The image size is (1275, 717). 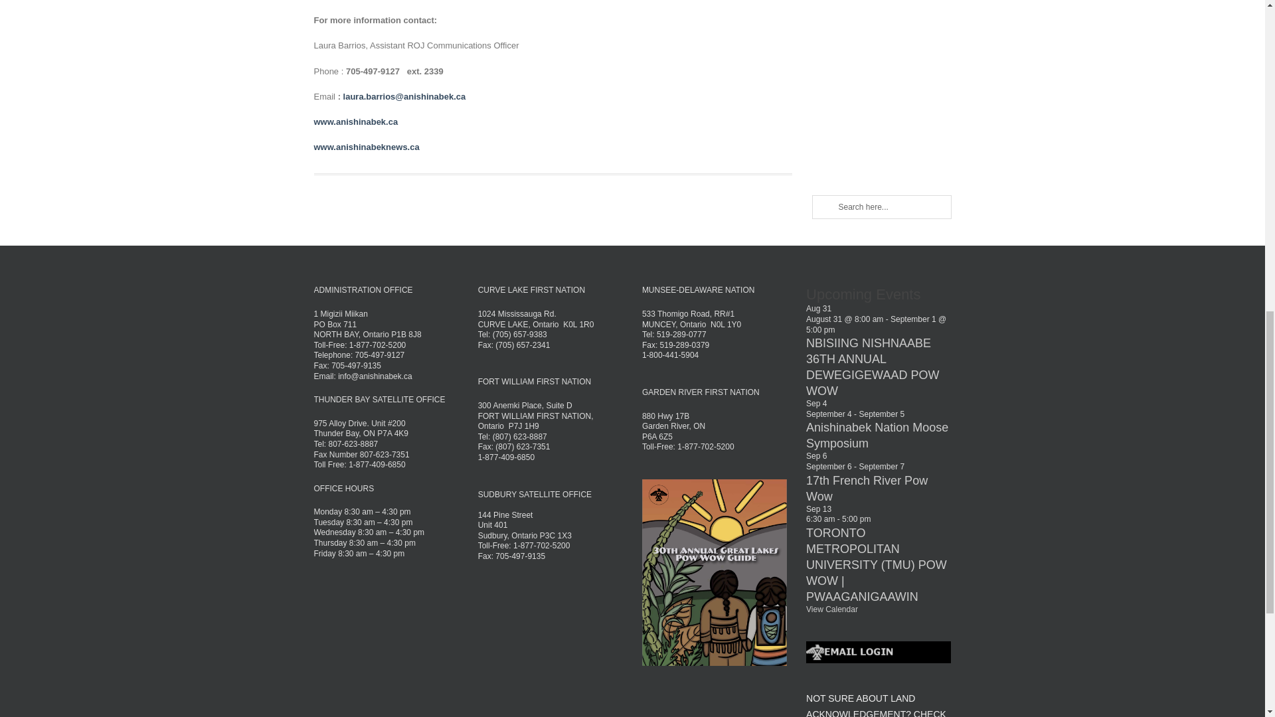 I want to click on Search here..., so click(x=881, y=207).